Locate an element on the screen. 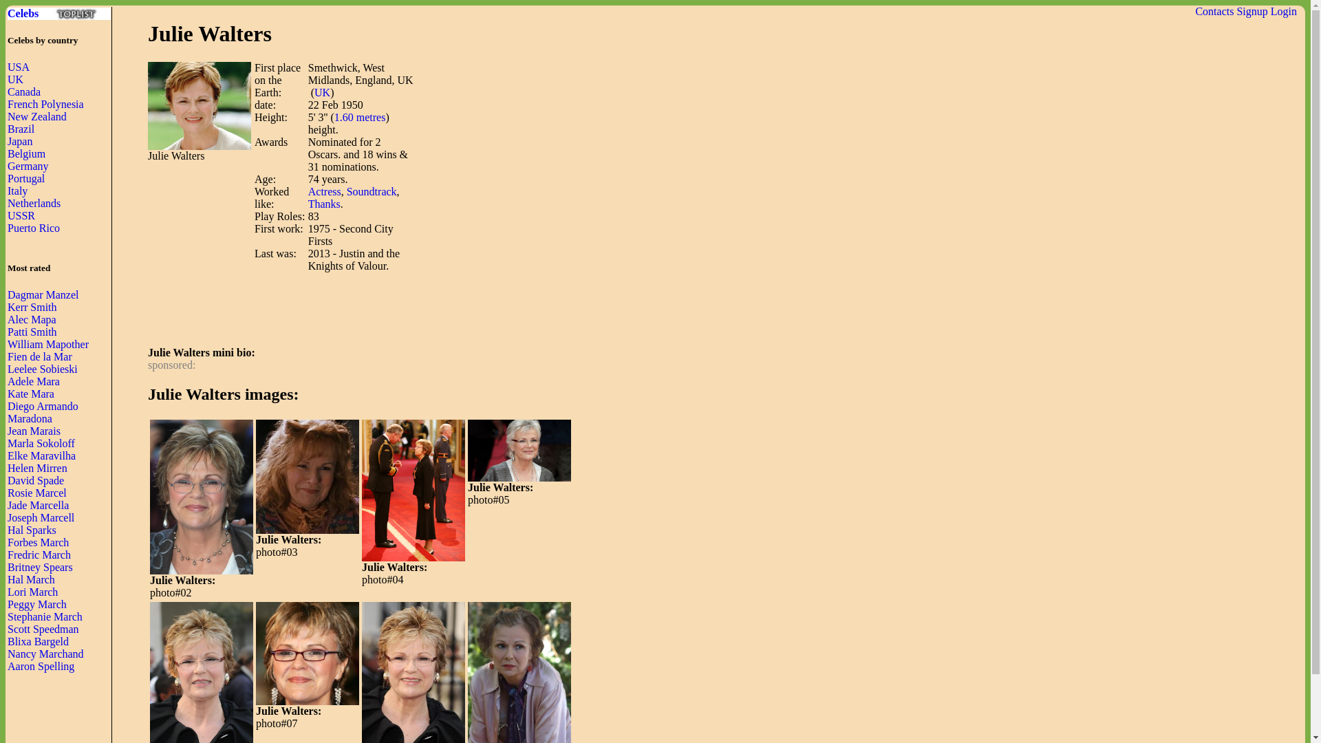 This screenshot has width=1321, height=743. Helen Mirren is located at coordinates (37, 468).